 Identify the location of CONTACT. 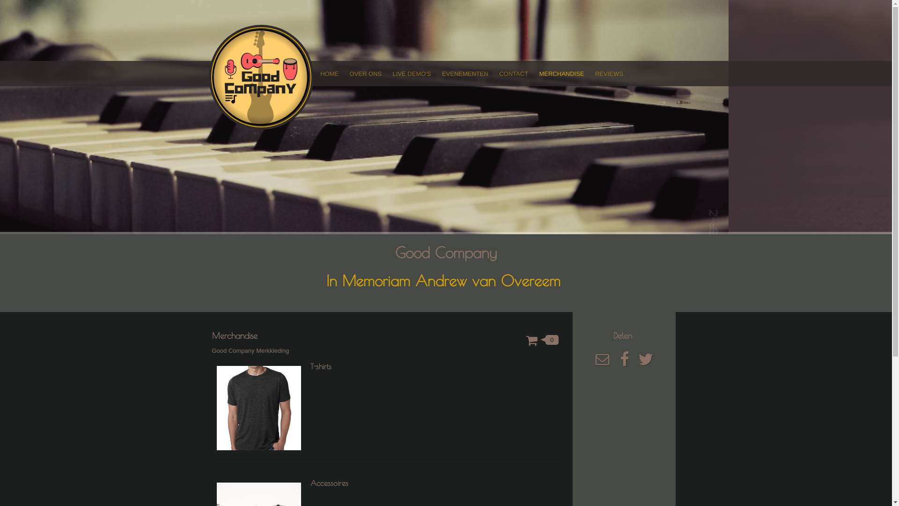
(514, 74).